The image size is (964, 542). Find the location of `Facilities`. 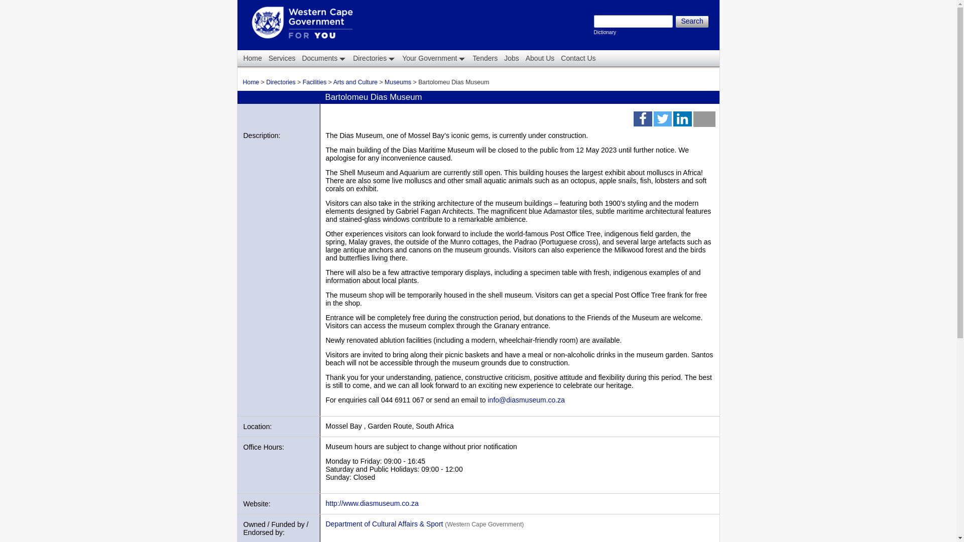

Facilities is located at coordinates (642, 121).